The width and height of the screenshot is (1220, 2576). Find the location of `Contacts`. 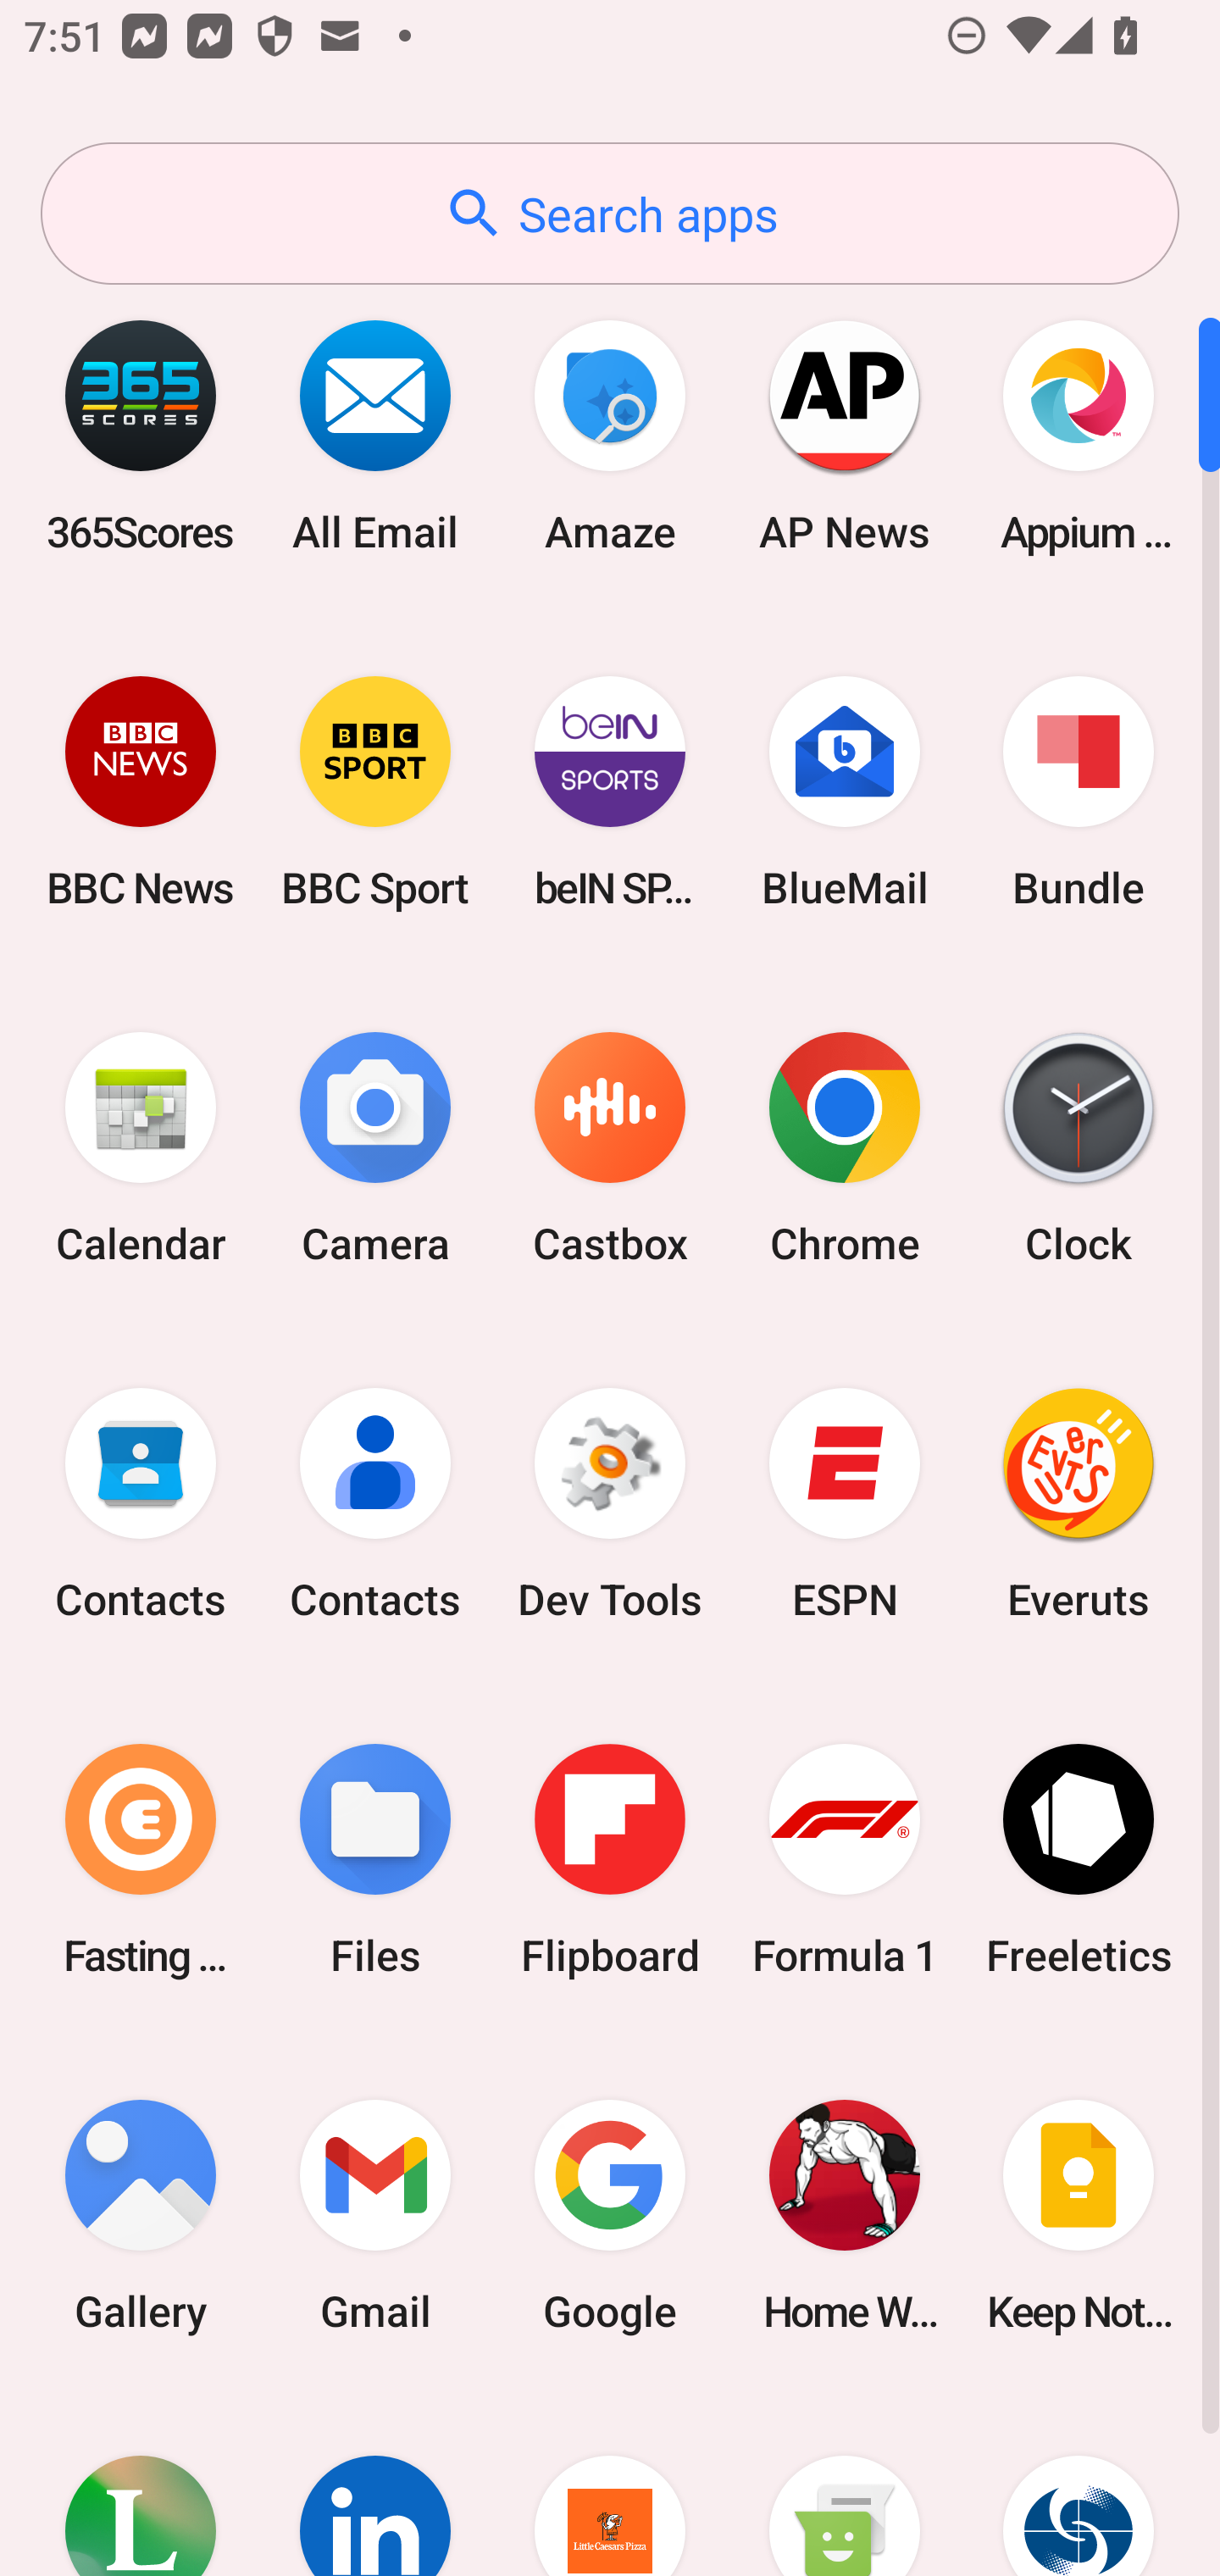

Contacts is located at coordinates (141, 1504).